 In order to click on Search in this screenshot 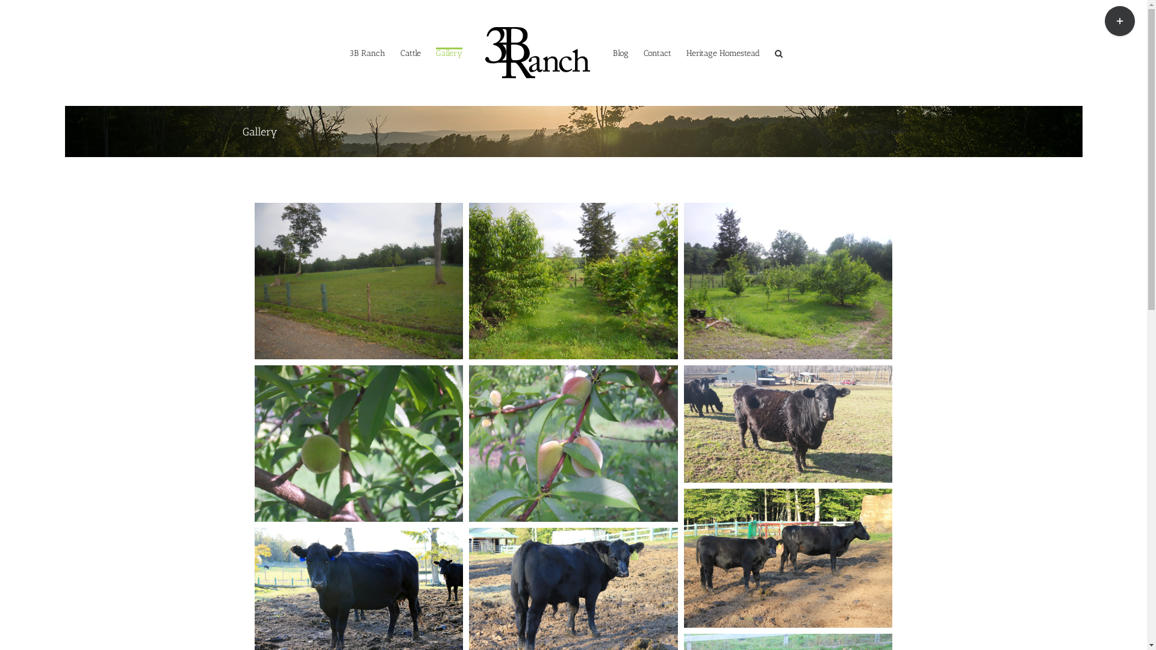, I will do `click(779, 53)`.